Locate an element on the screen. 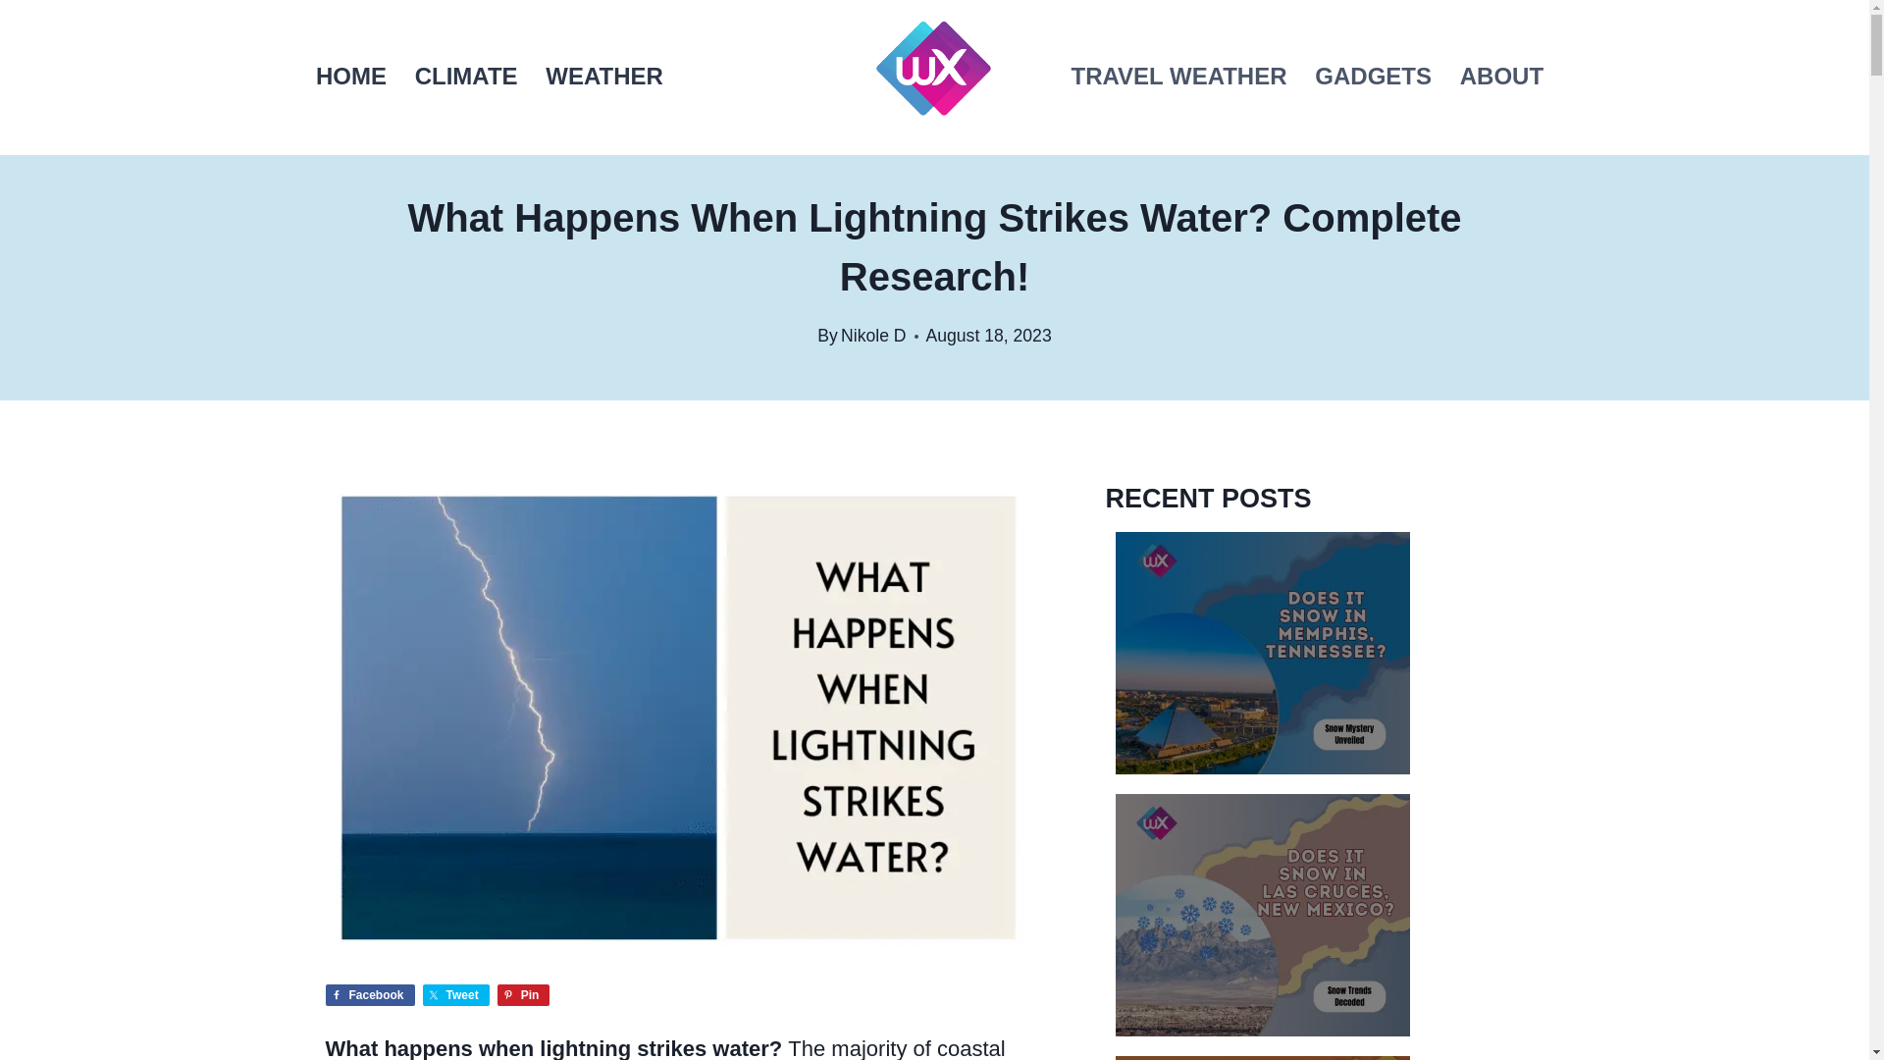  GADGETS is located at coordinates (1373, 78).